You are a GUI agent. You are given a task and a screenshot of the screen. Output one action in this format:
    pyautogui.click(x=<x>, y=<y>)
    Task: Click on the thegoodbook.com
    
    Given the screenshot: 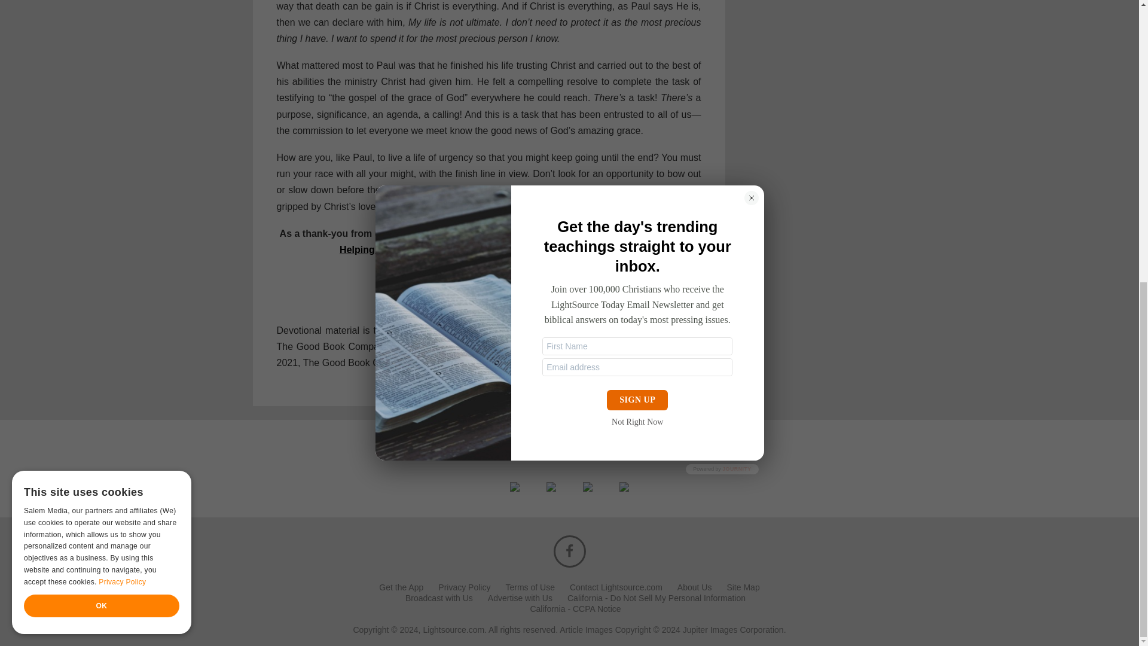 What is the action you would take?
    pyautogui.click(x=433, y=346)
    